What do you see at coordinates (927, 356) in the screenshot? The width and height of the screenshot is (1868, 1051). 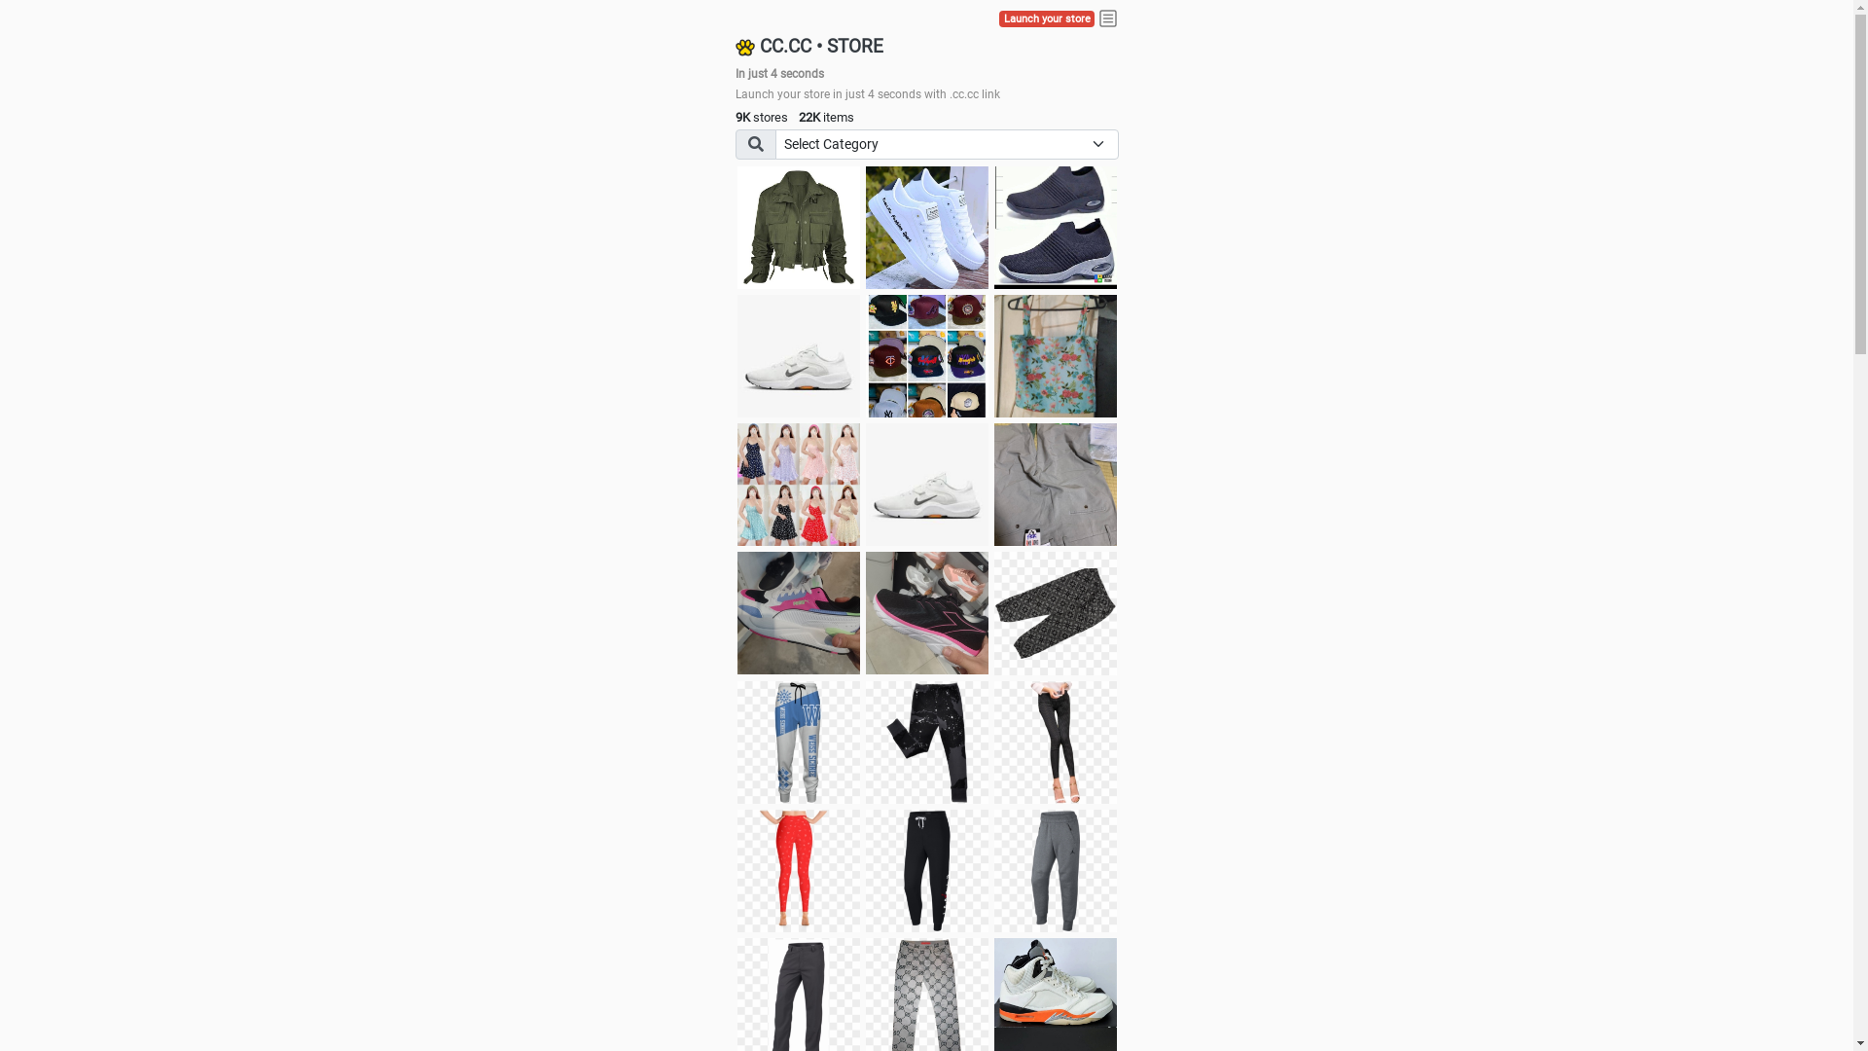 I see `Things we need` at bounding box center [927, 356].